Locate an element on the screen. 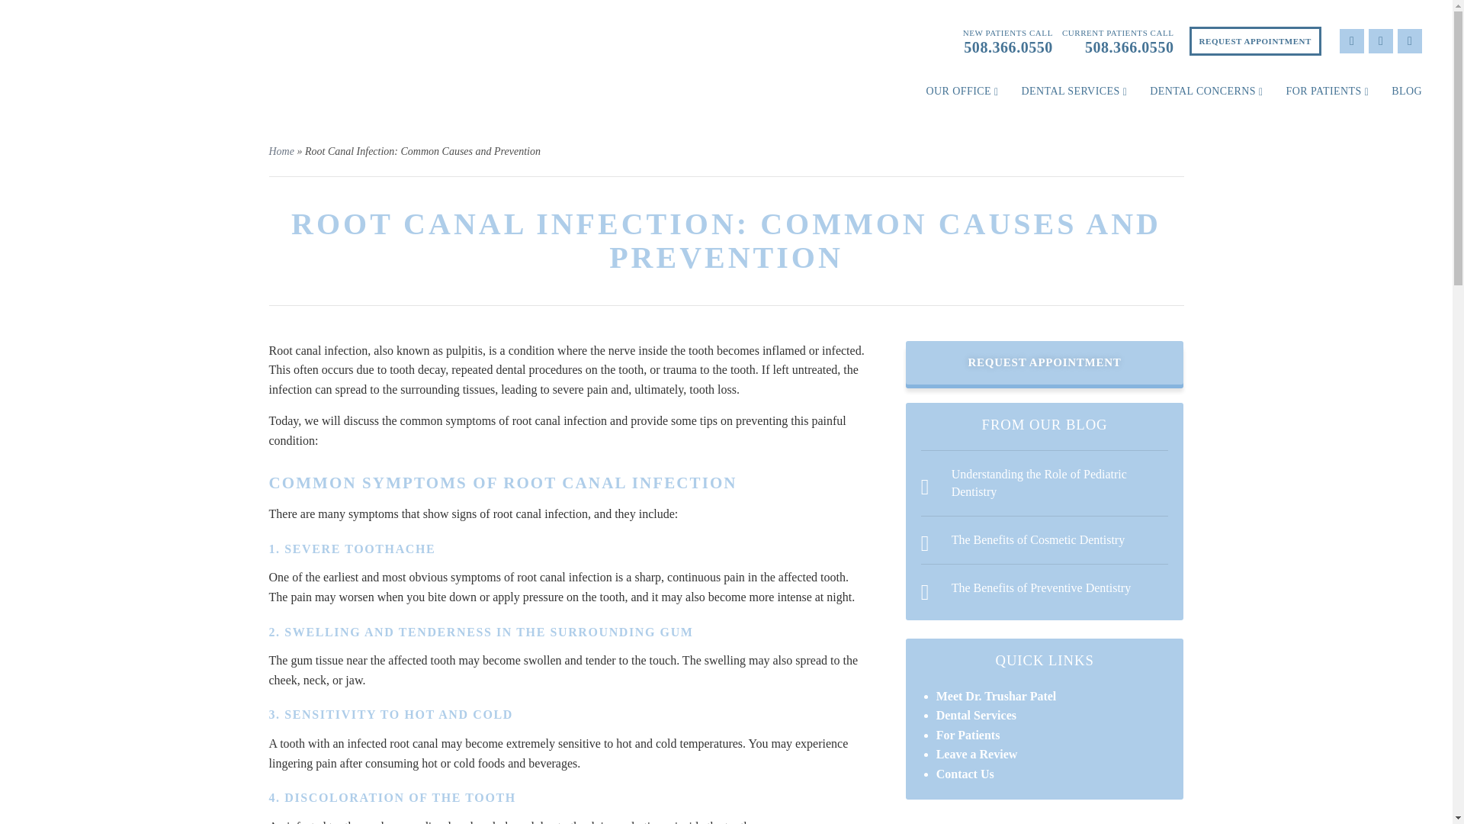 Image resolution: width=1464 pixels, height=824 pixels. OUR OFFICE is located at coordinates (962, 92).